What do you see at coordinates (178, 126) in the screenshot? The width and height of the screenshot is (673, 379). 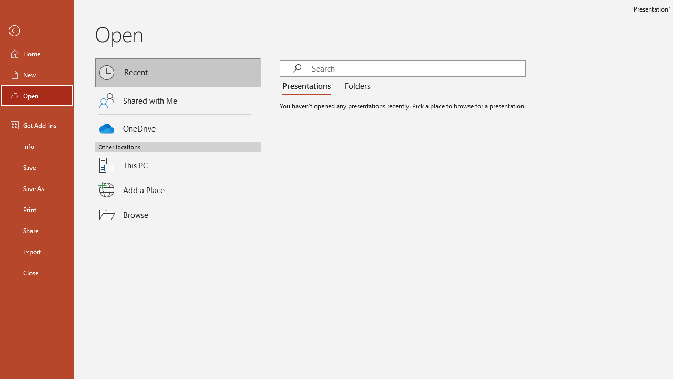 I see `OneDrive` at bounding box center [178, 126].